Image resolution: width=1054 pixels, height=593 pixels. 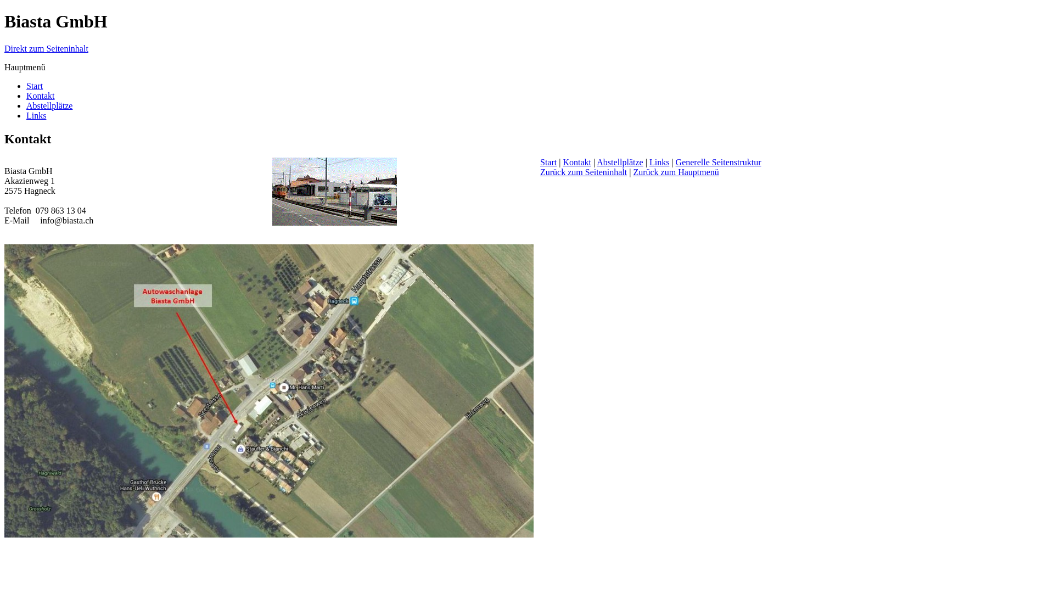 What do you see at coordinates (548, 163) in the screenshot?
I see `Start` at bounding box center [548, 163].